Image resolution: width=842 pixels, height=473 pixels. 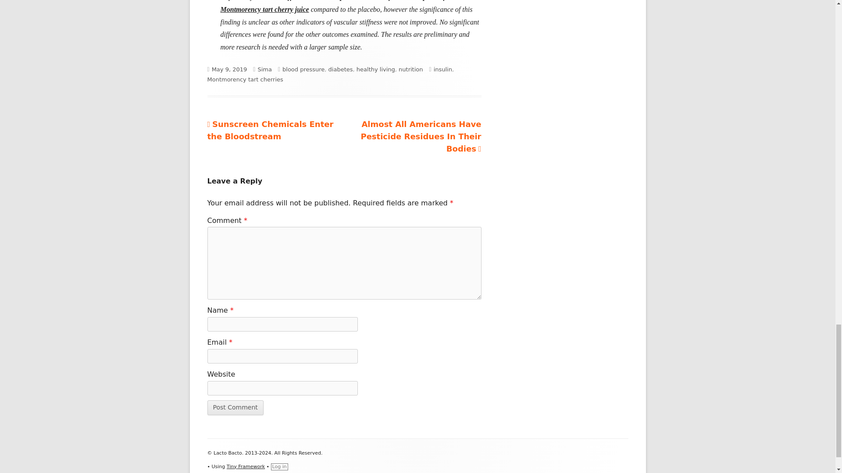 What do you see at coordinates (245, 79) in the screenshot?
I see `Montmorency tart cherries` at bounding box center [245, 79].